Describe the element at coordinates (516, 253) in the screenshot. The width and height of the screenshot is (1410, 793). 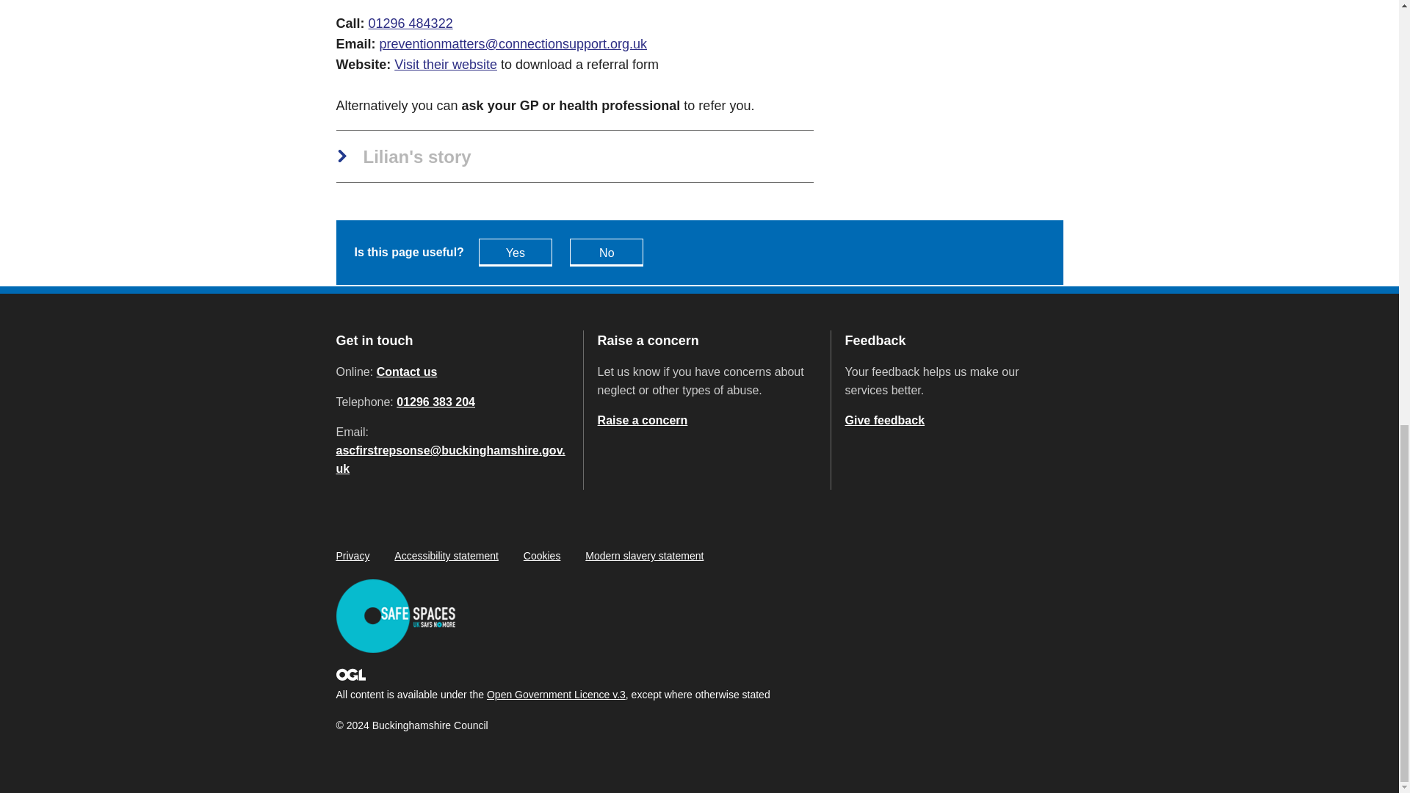
I see `Yes` at that location.